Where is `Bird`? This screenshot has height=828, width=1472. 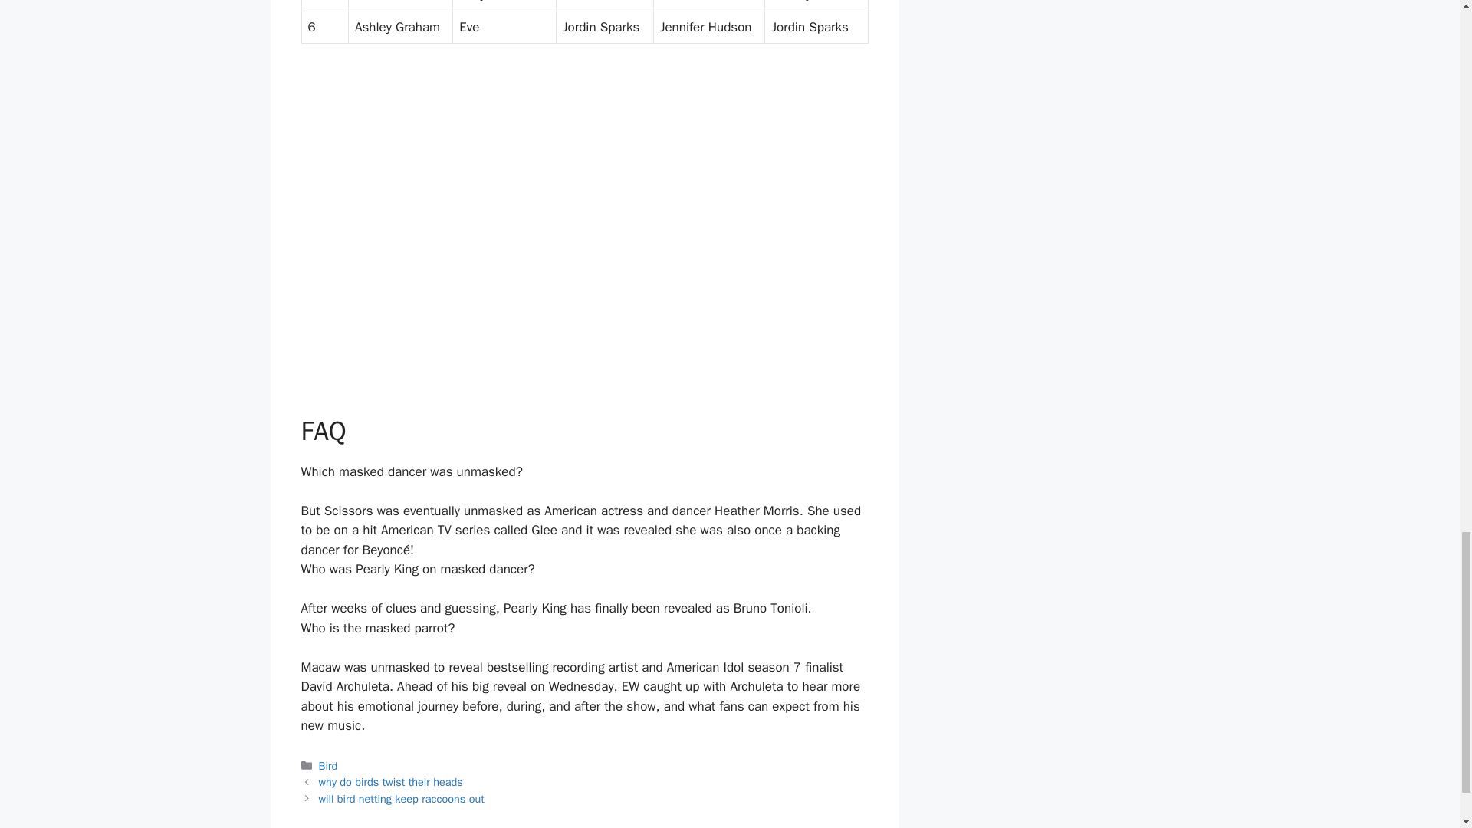
Bird is located at coordinates (328, 765).